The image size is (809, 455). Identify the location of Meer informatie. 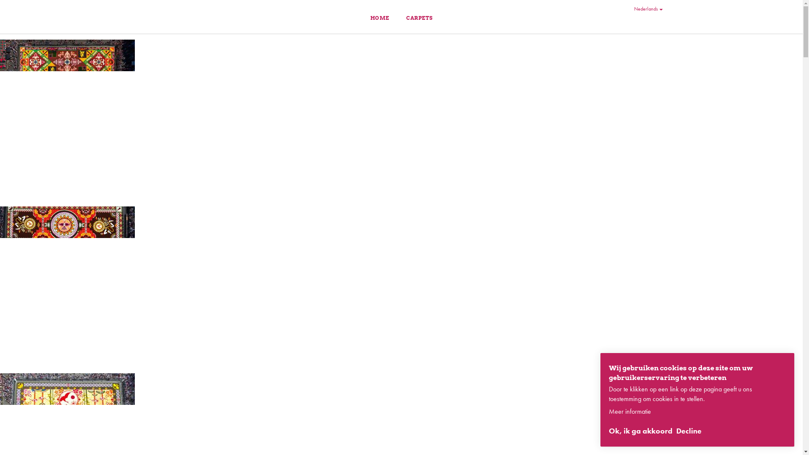
(630, 412).